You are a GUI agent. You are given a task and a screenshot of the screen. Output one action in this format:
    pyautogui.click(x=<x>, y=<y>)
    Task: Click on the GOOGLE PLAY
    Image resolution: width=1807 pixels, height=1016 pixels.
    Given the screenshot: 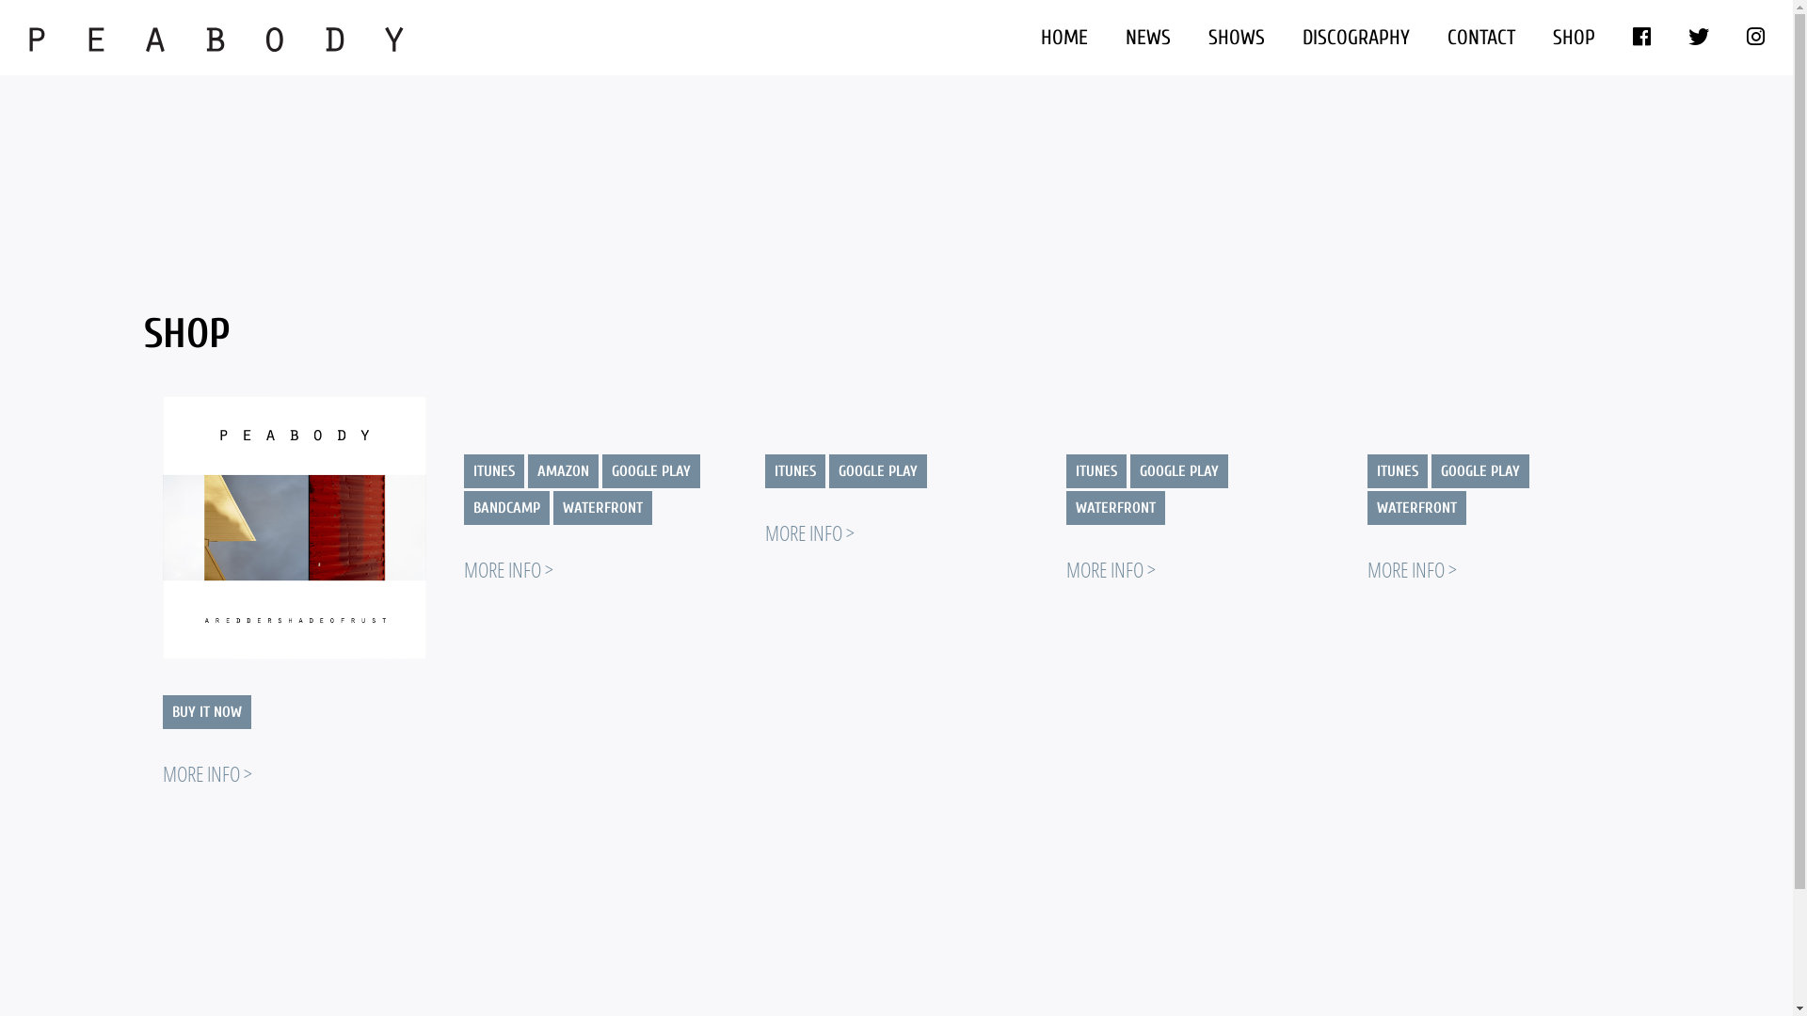 What is the action you would take?
    pyautogui.click(x=1178, y=471)
    